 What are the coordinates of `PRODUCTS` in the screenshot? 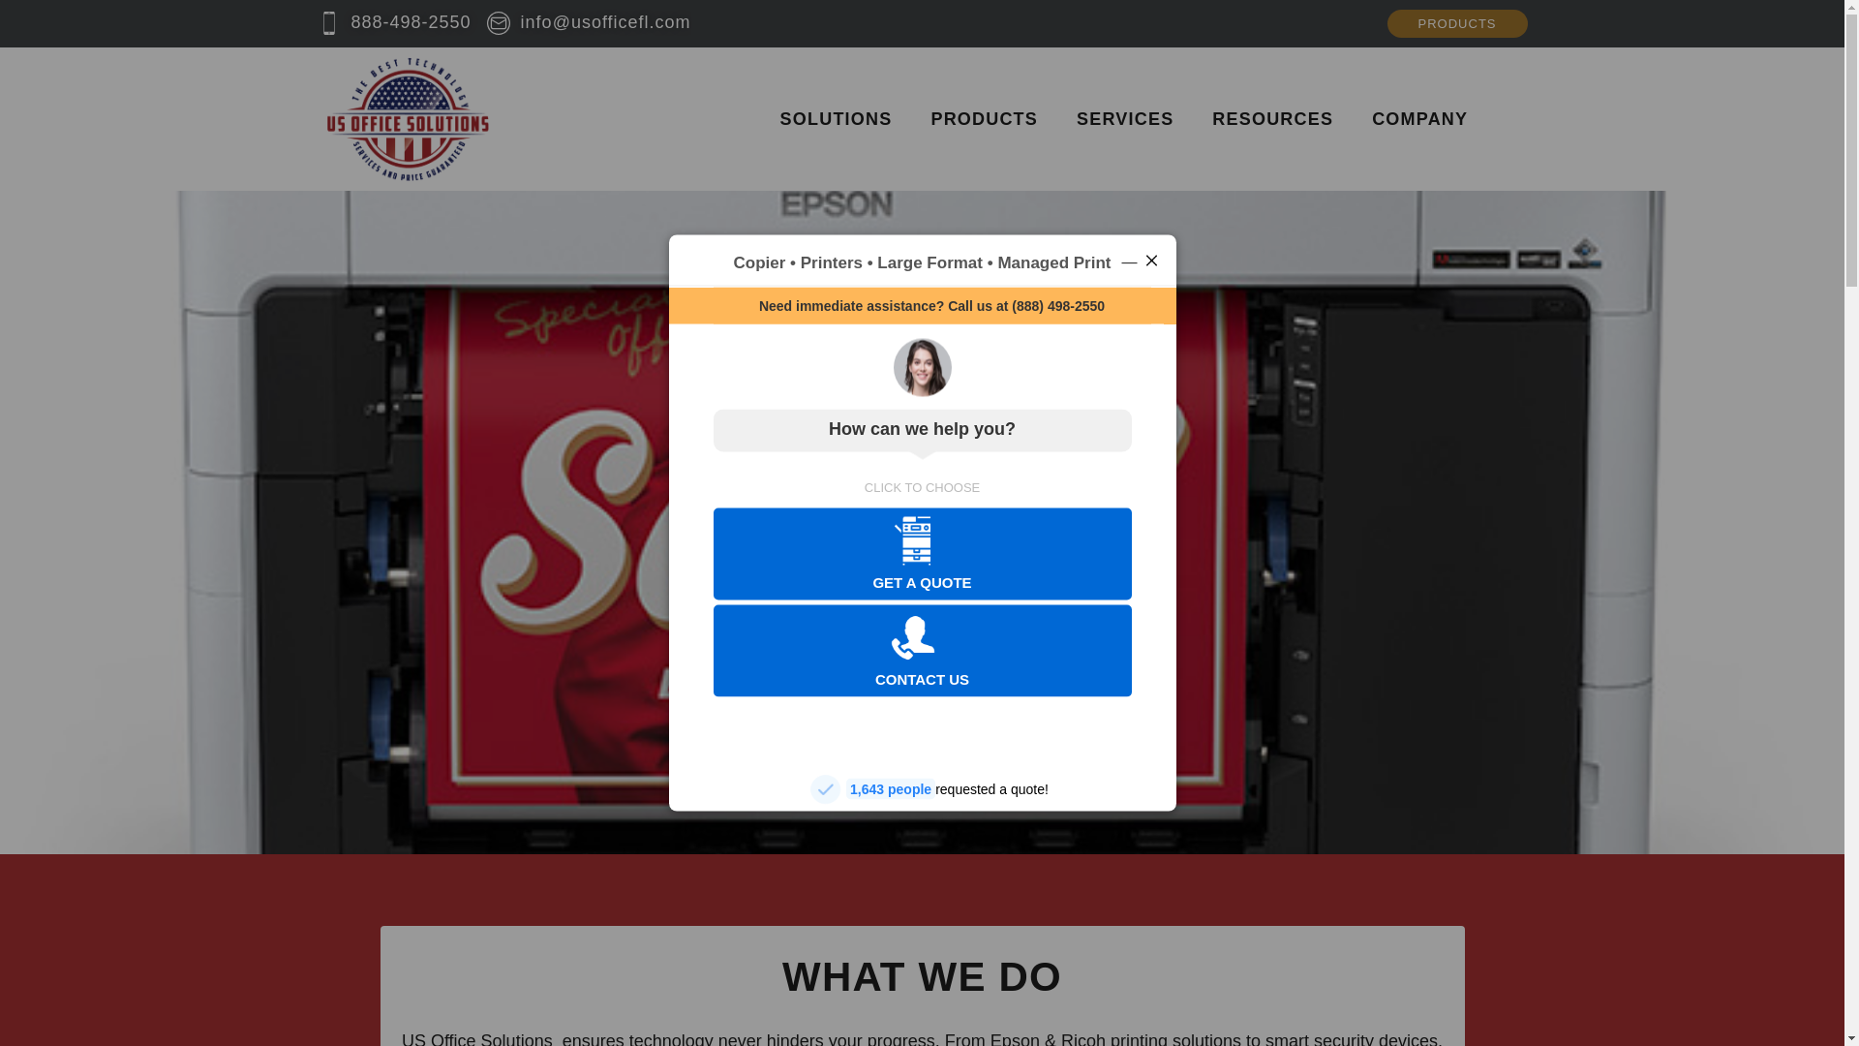 It's located at (1457, 23).